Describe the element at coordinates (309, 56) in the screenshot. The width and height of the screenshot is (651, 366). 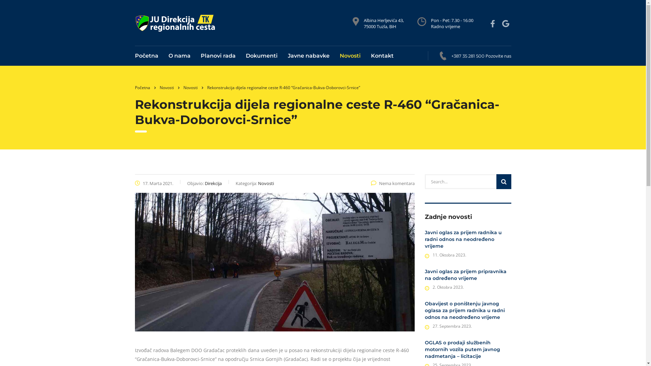
I see `Javne nabavke` at that location.